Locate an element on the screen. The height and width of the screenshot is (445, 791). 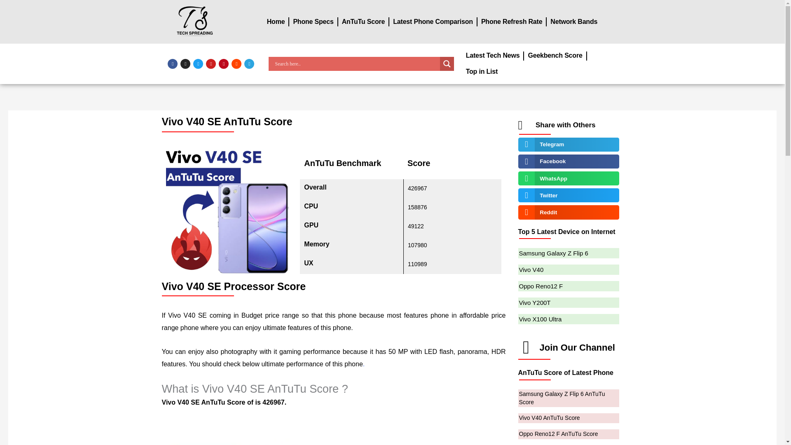
Oppo Reno12 F is located at coordinates (541, 286).